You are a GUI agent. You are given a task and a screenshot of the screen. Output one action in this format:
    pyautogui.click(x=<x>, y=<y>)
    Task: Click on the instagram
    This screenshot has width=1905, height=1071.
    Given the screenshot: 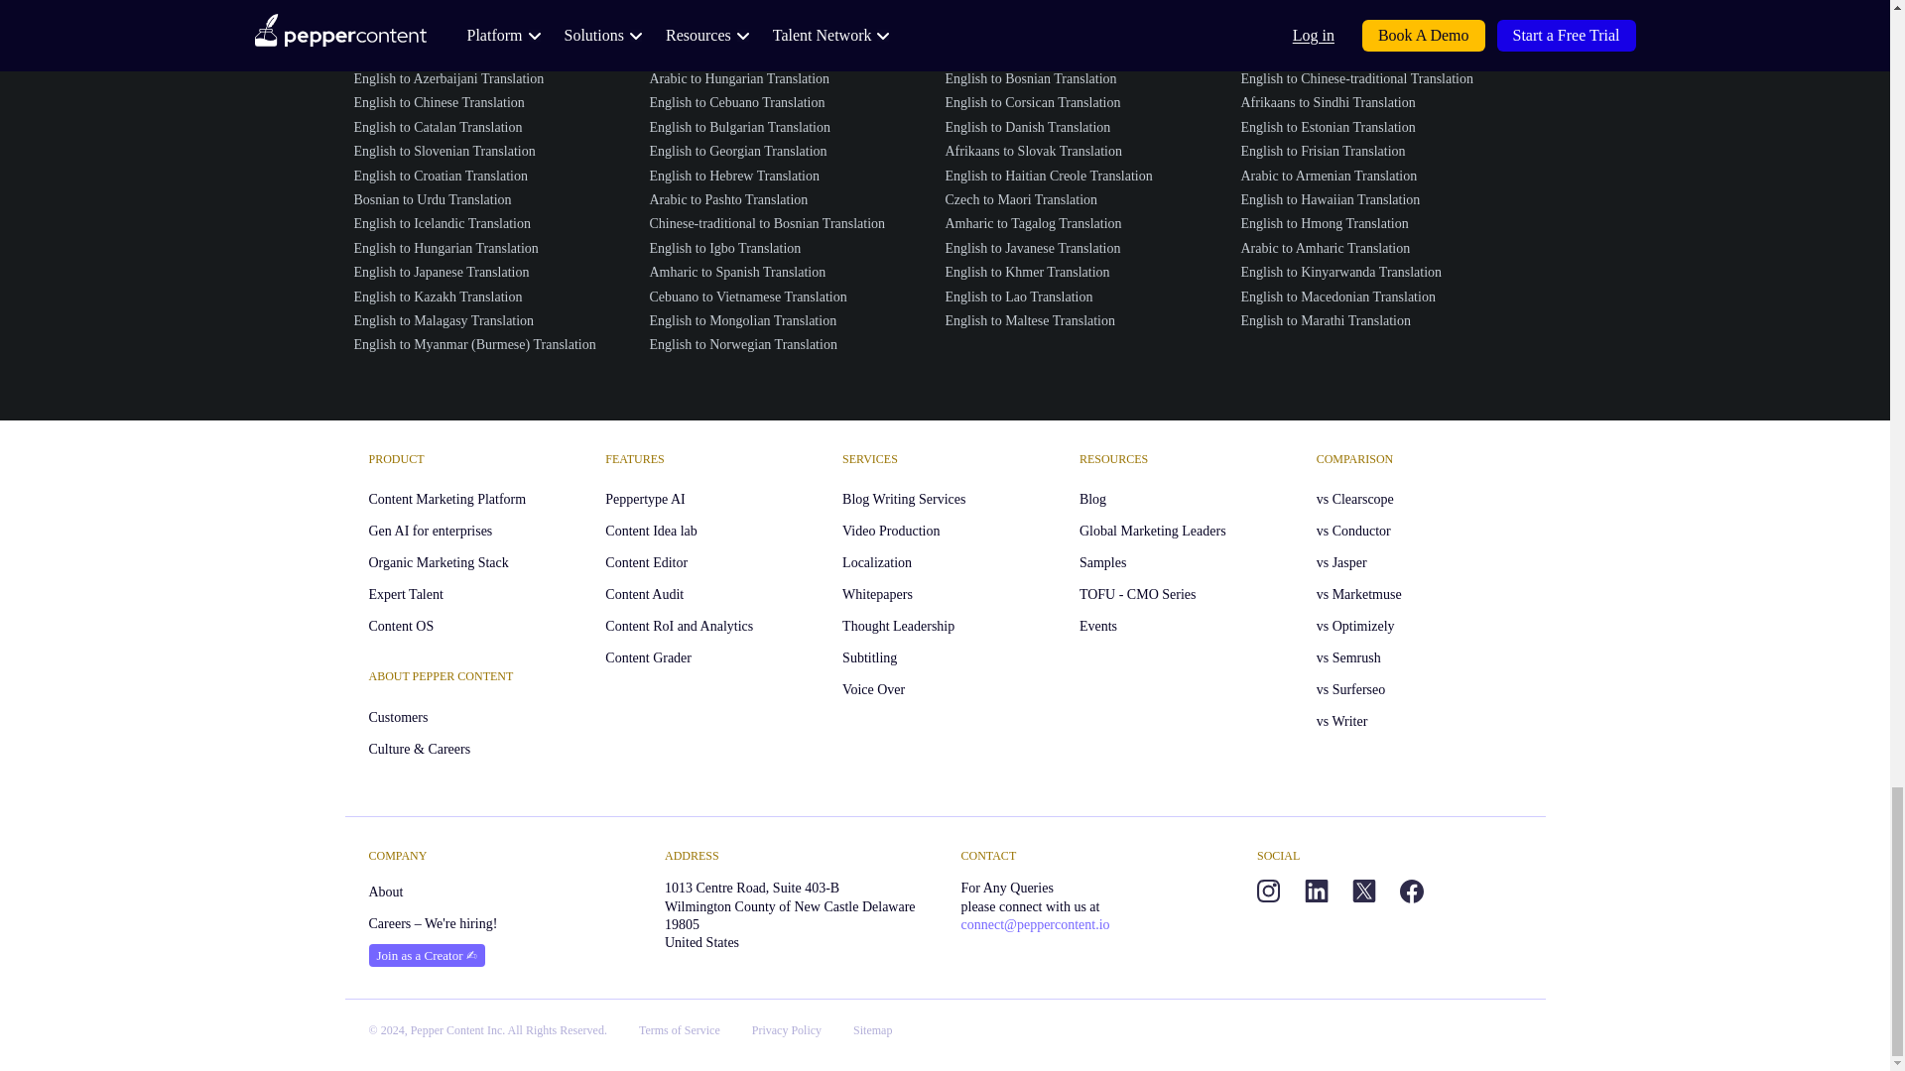 What is the action you would take?
    pyautogui.click(x=1268, y=891)
    